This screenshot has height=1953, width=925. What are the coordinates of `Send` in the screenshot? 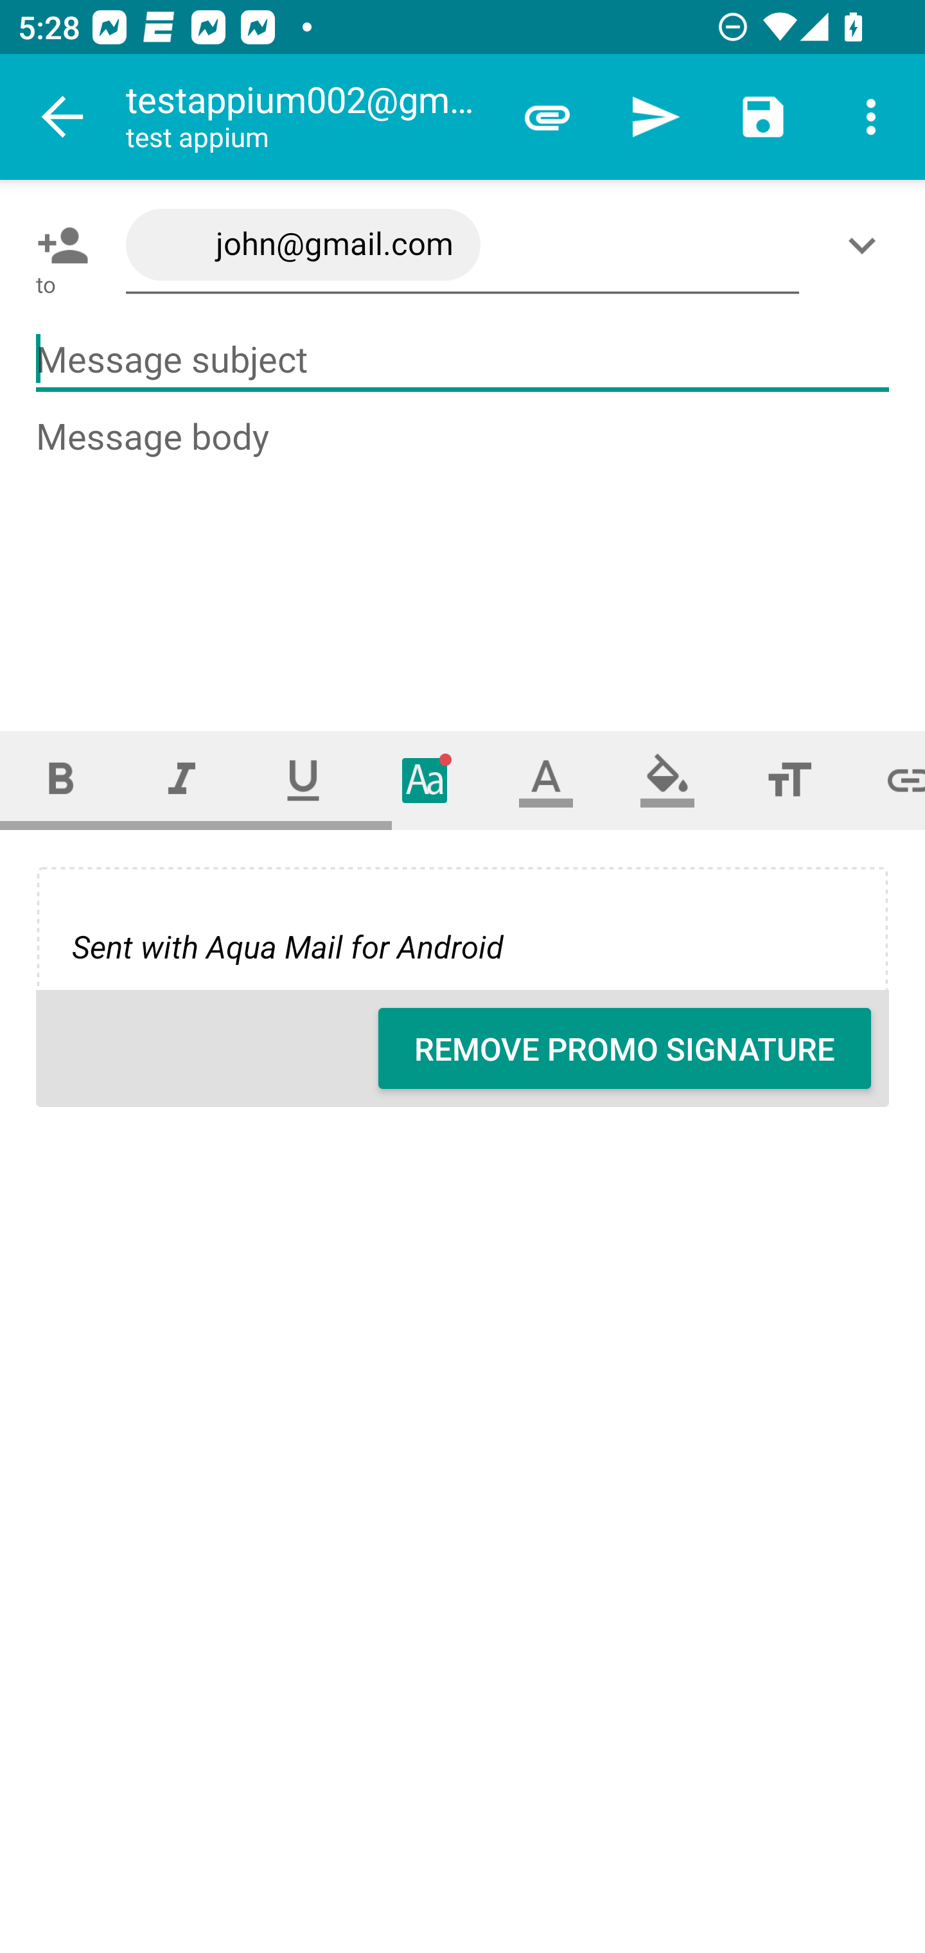 It's located at (655, 117).